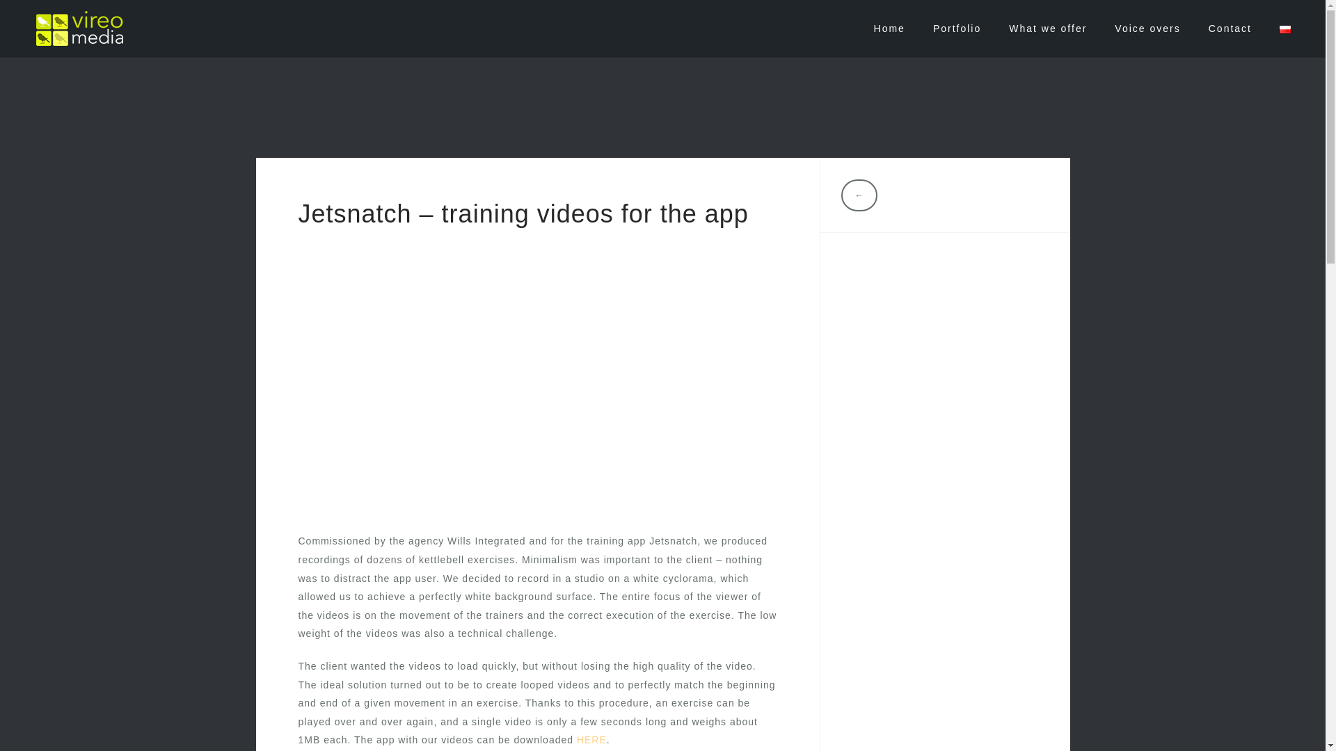 Image resolution: width=1336 pixels, height=751 pixels. What do you see at coordinates (1230, 29) in the screenshot?
I see `Contact` at bounding box center [1230, 29].